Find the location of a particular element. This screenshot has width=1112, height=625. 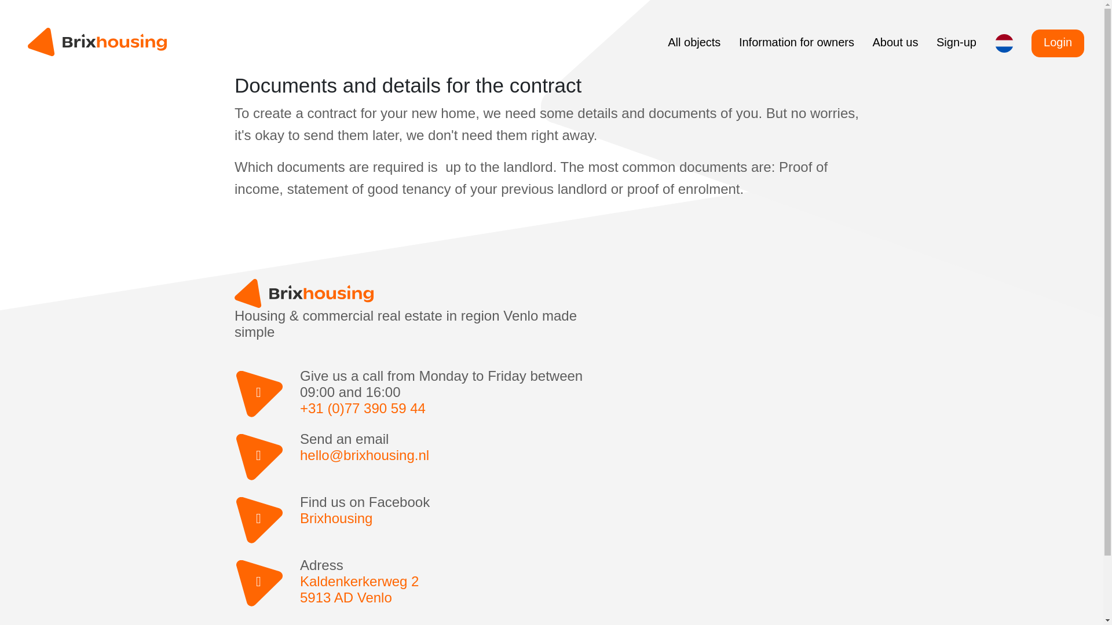

Brixhousing is located at coordinates (449, 589).